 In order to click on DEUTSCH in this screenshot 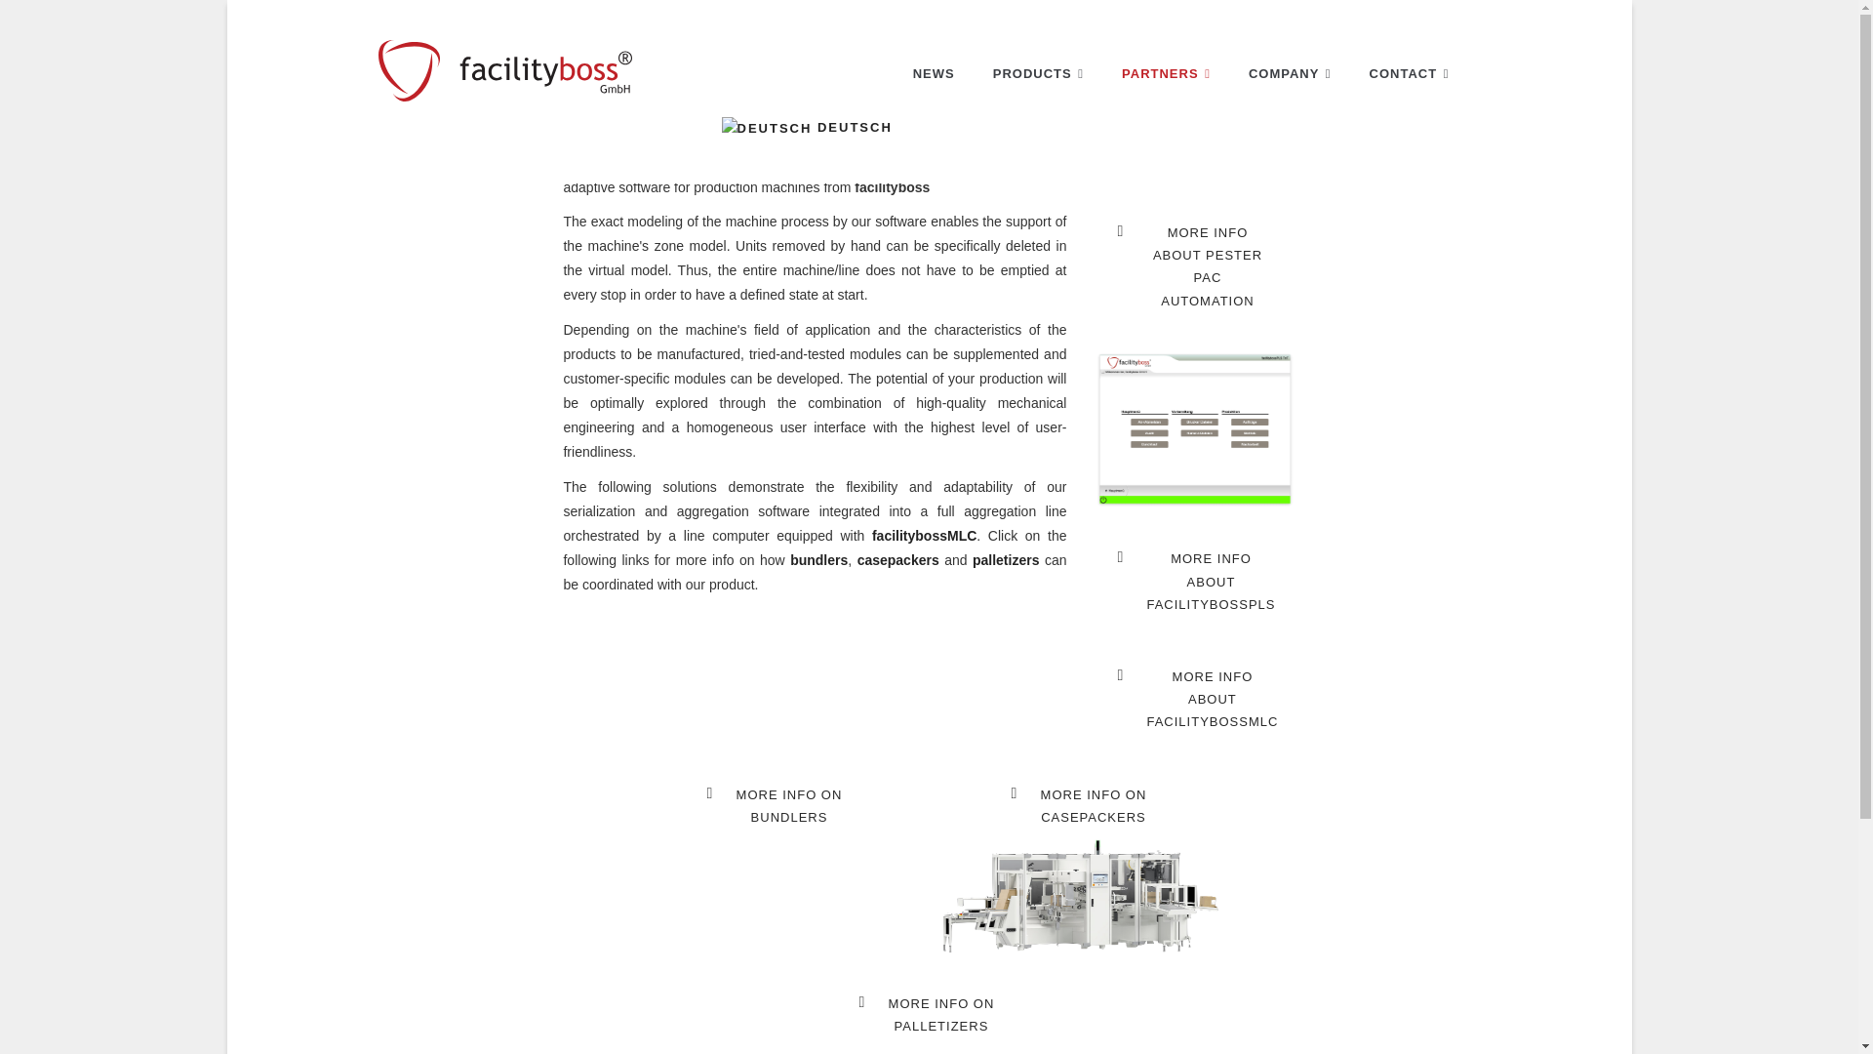, I will do `click(856, 161)`.